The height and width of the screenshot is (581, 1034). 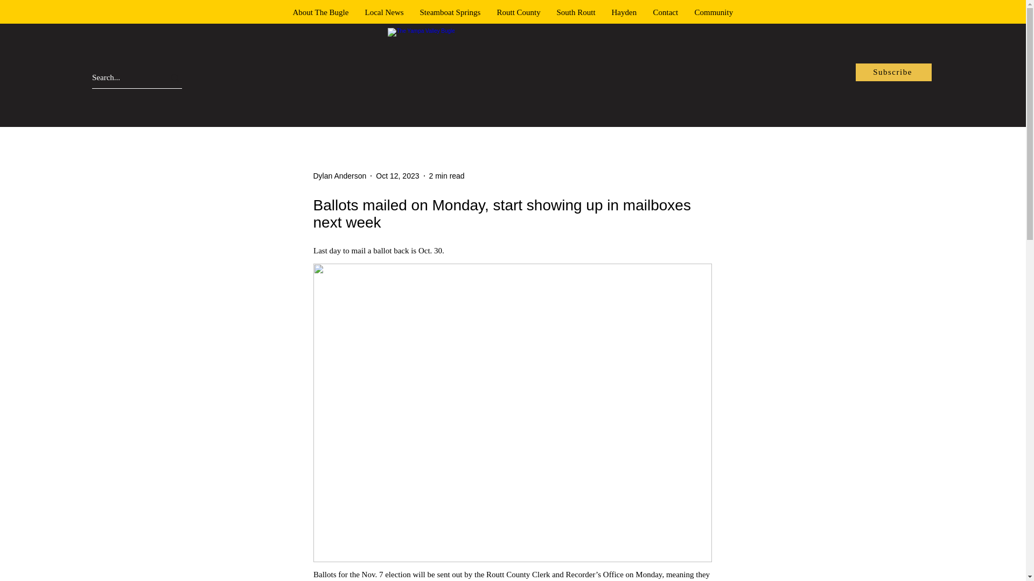 What do you see at coordinates (340, 175) in the screenshot?
I see `Dylan Anderson` at bounding box center [340, 175].